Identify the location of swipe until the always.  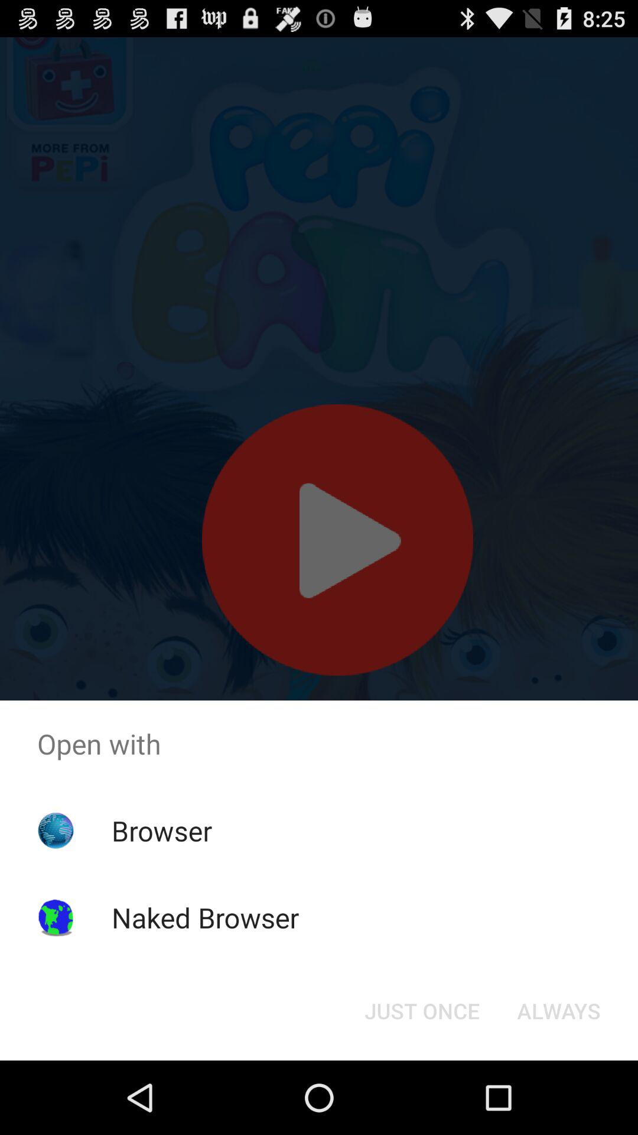
(559, 1011).